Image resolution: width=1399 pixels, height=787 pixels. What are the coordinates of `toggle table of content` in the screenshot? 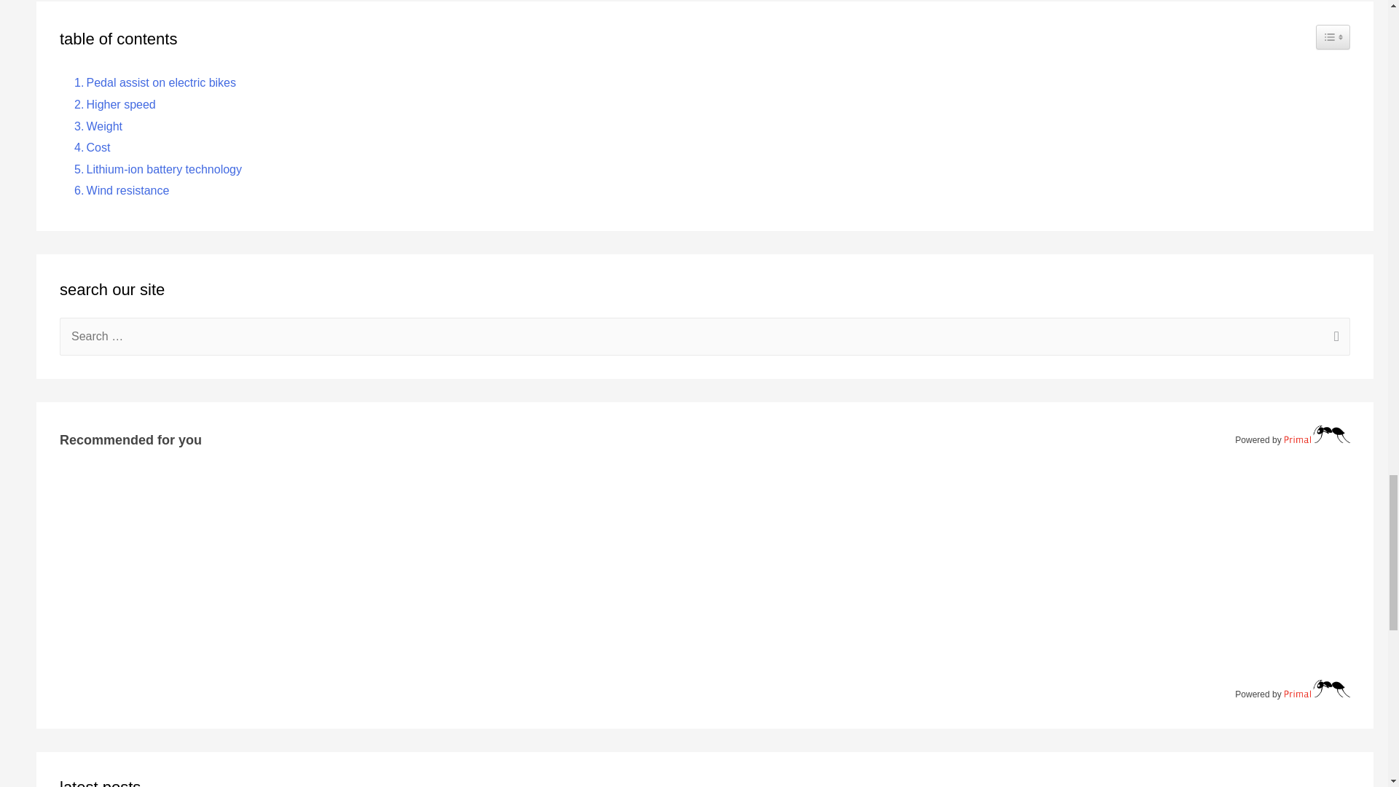 It's located at (1333, 36).